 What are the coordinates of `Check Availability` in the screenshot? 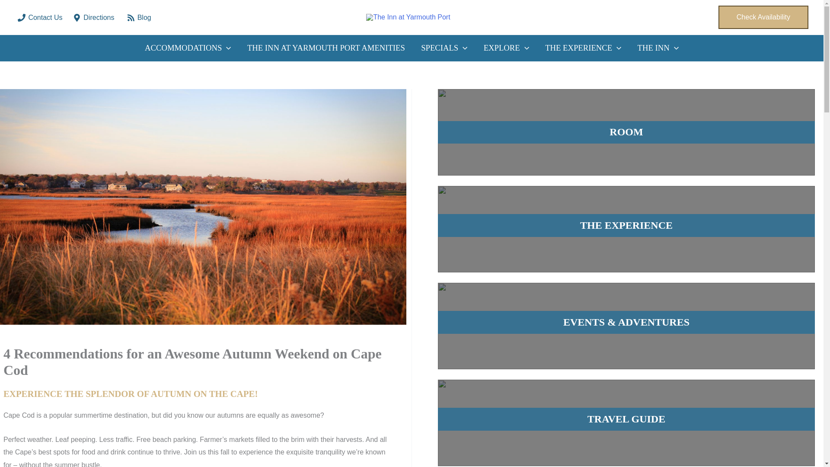 It's located at (763, 17).